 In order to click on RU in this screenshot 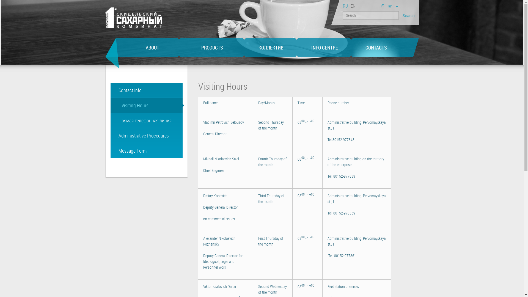, I will do `click(345, 6)`.